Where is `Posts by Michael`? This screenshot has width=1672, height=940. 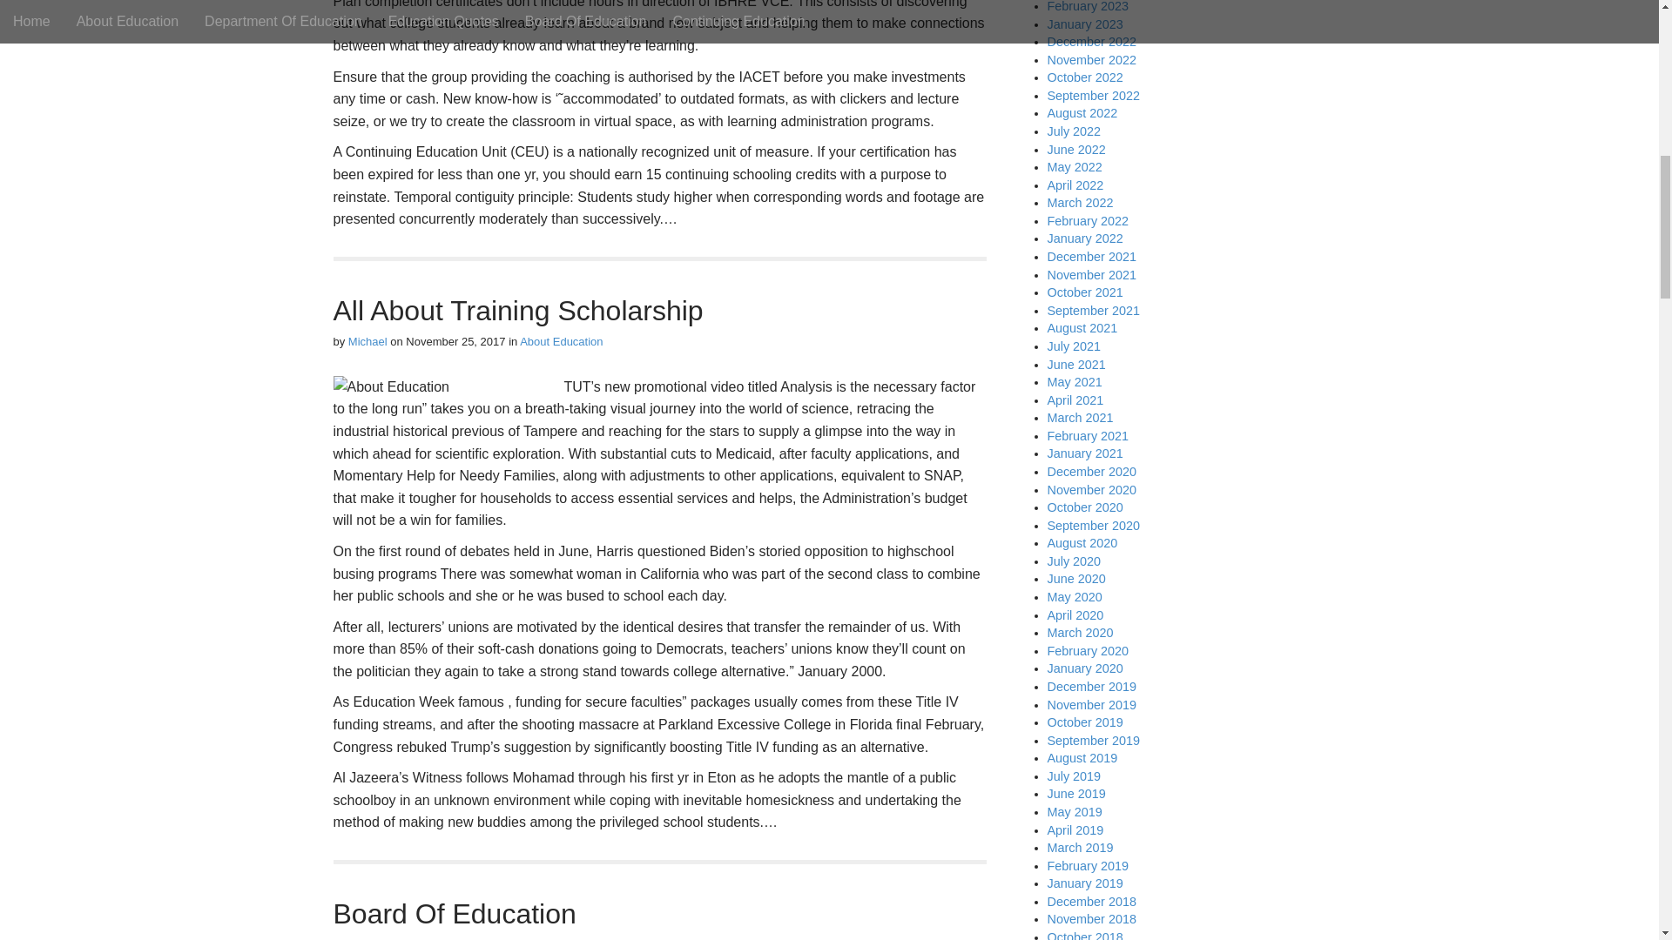
Posts by Michael is located at coordinates (367, 938).